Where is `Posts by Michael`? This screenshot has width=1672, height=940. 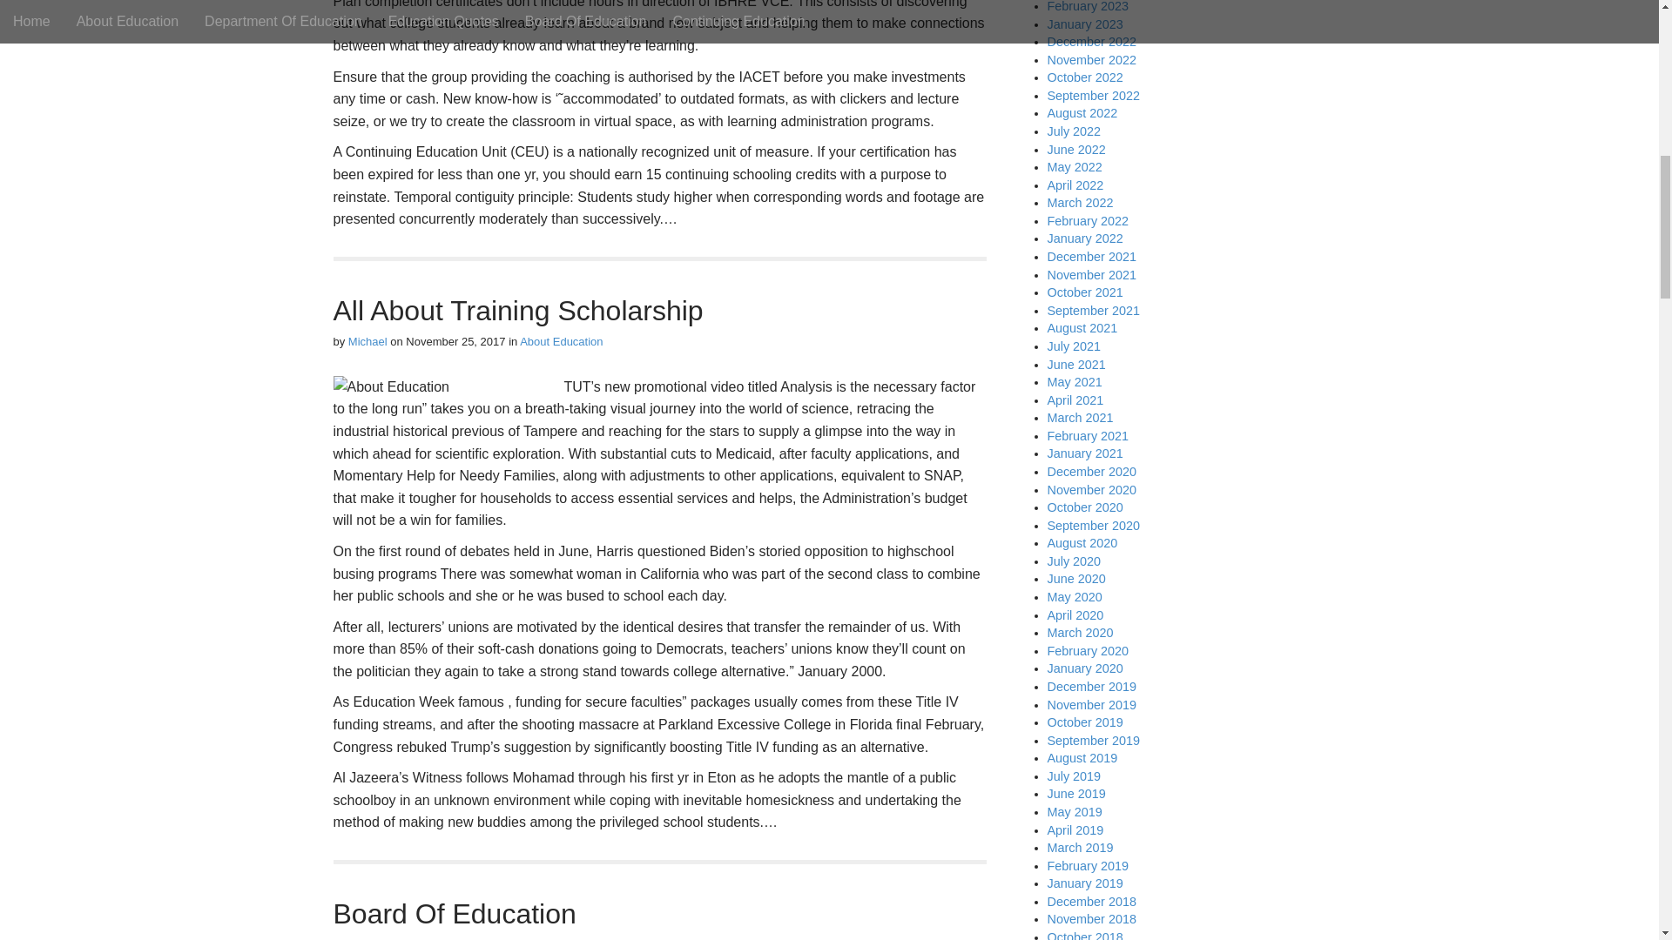
Posts by Michael is located at coordinates (367, 938).